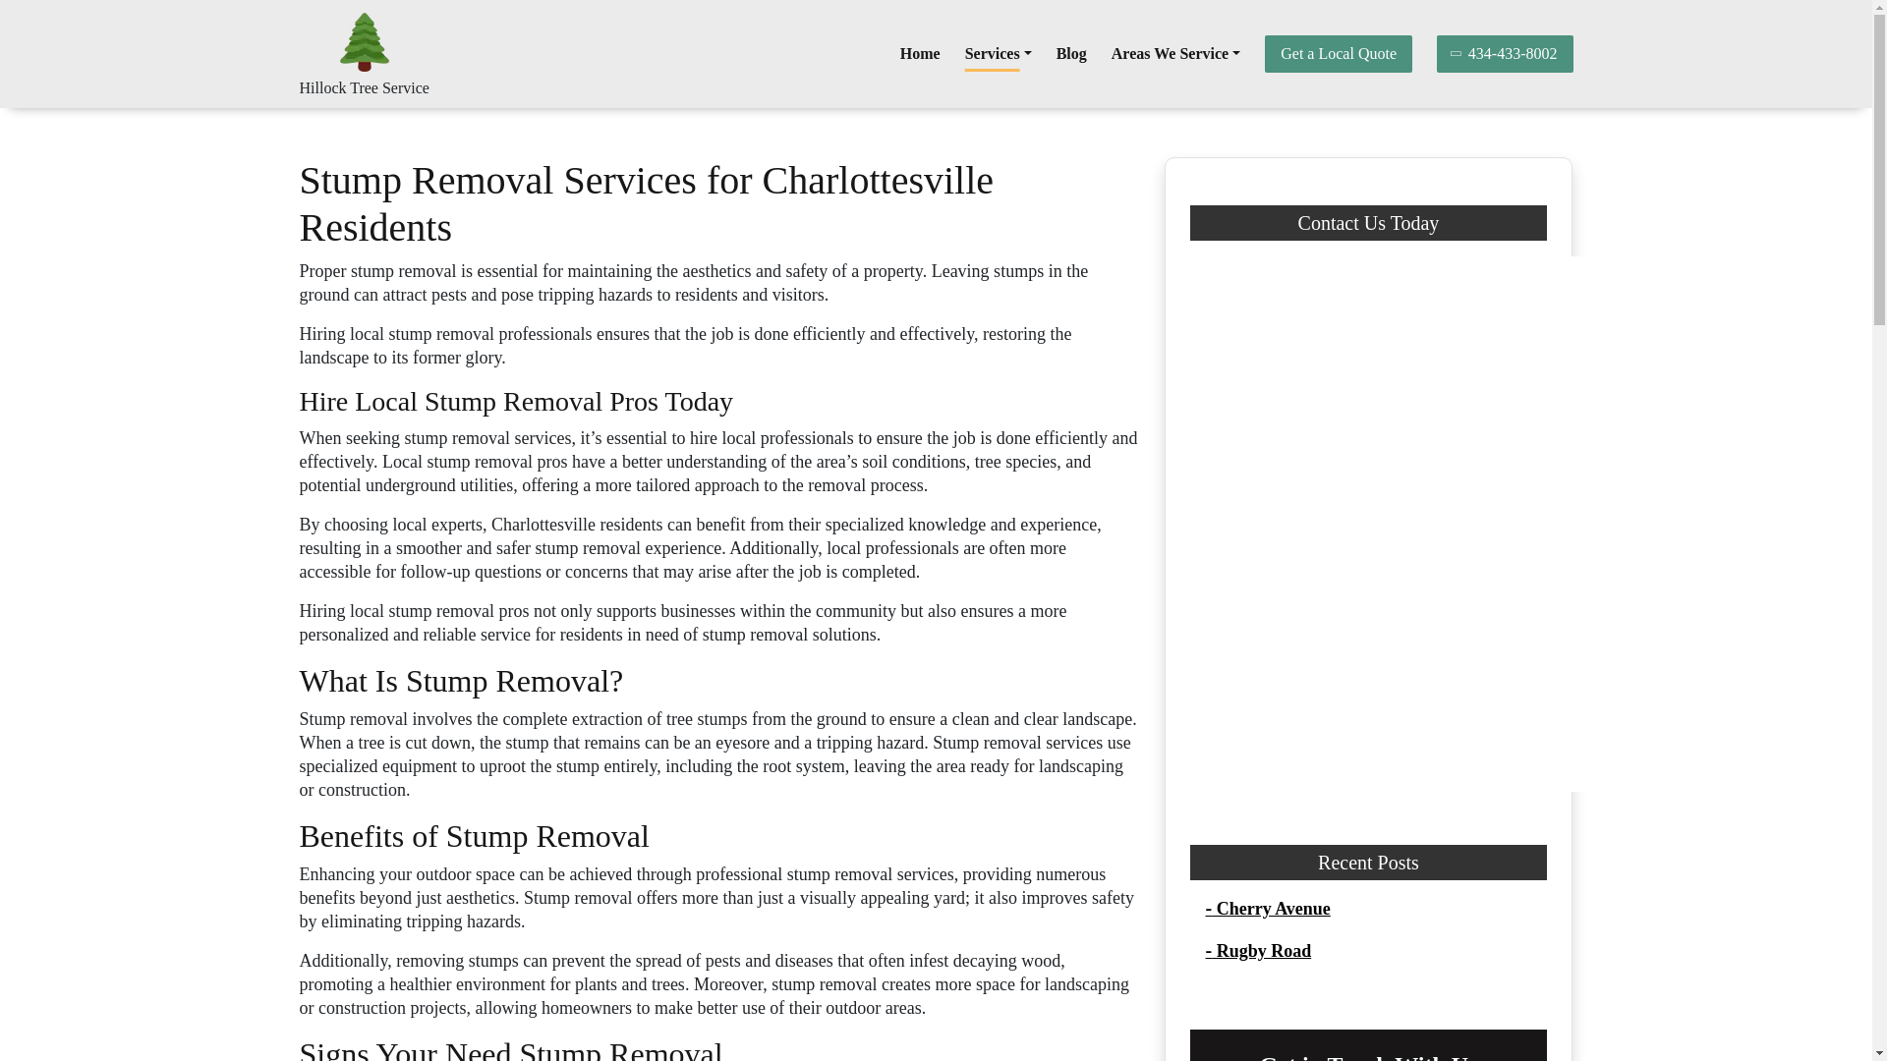 This screenshot has width=1887, height=1061. I want to click on Areas We Service, so click(1175, 53).